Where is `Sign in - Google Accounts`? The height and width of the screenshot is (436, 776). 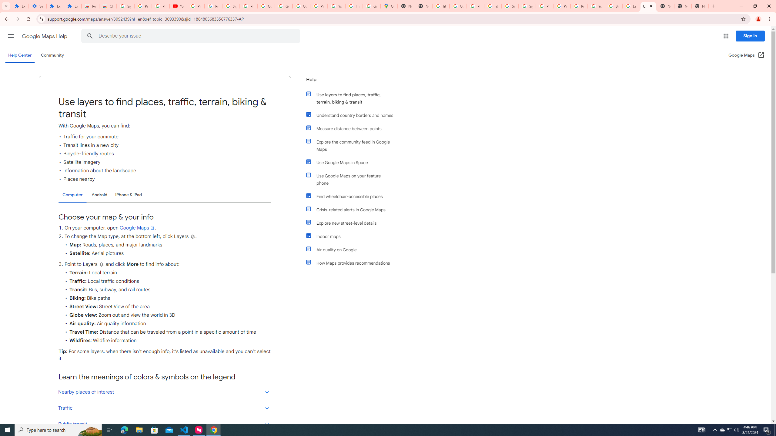
Sign in - Google Accounts is located at coordinates (125, 6).